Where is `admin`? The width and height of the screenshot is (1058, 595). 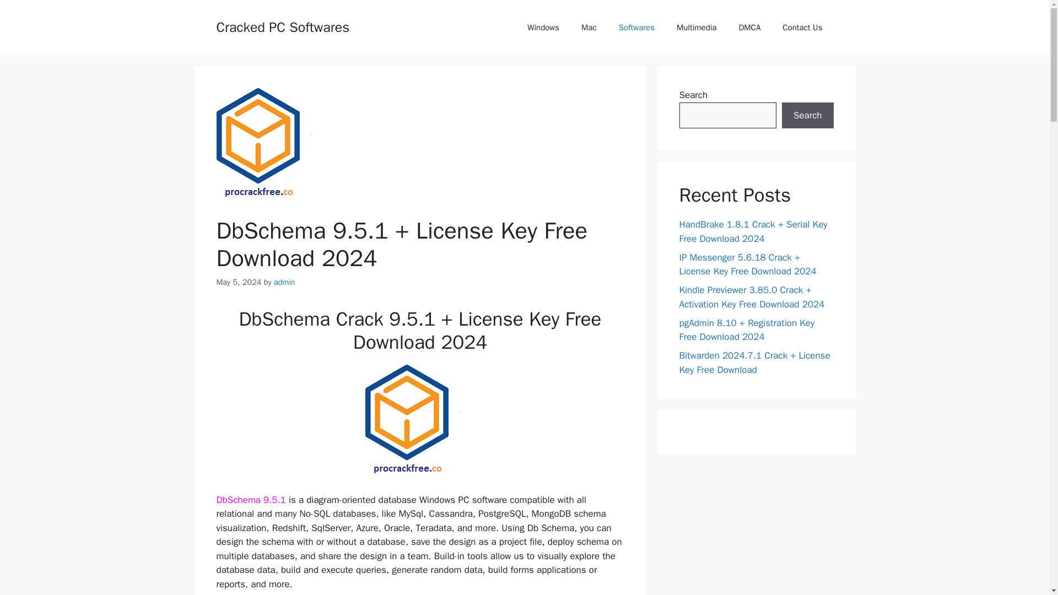
admin is located at coordinates (284, 282).